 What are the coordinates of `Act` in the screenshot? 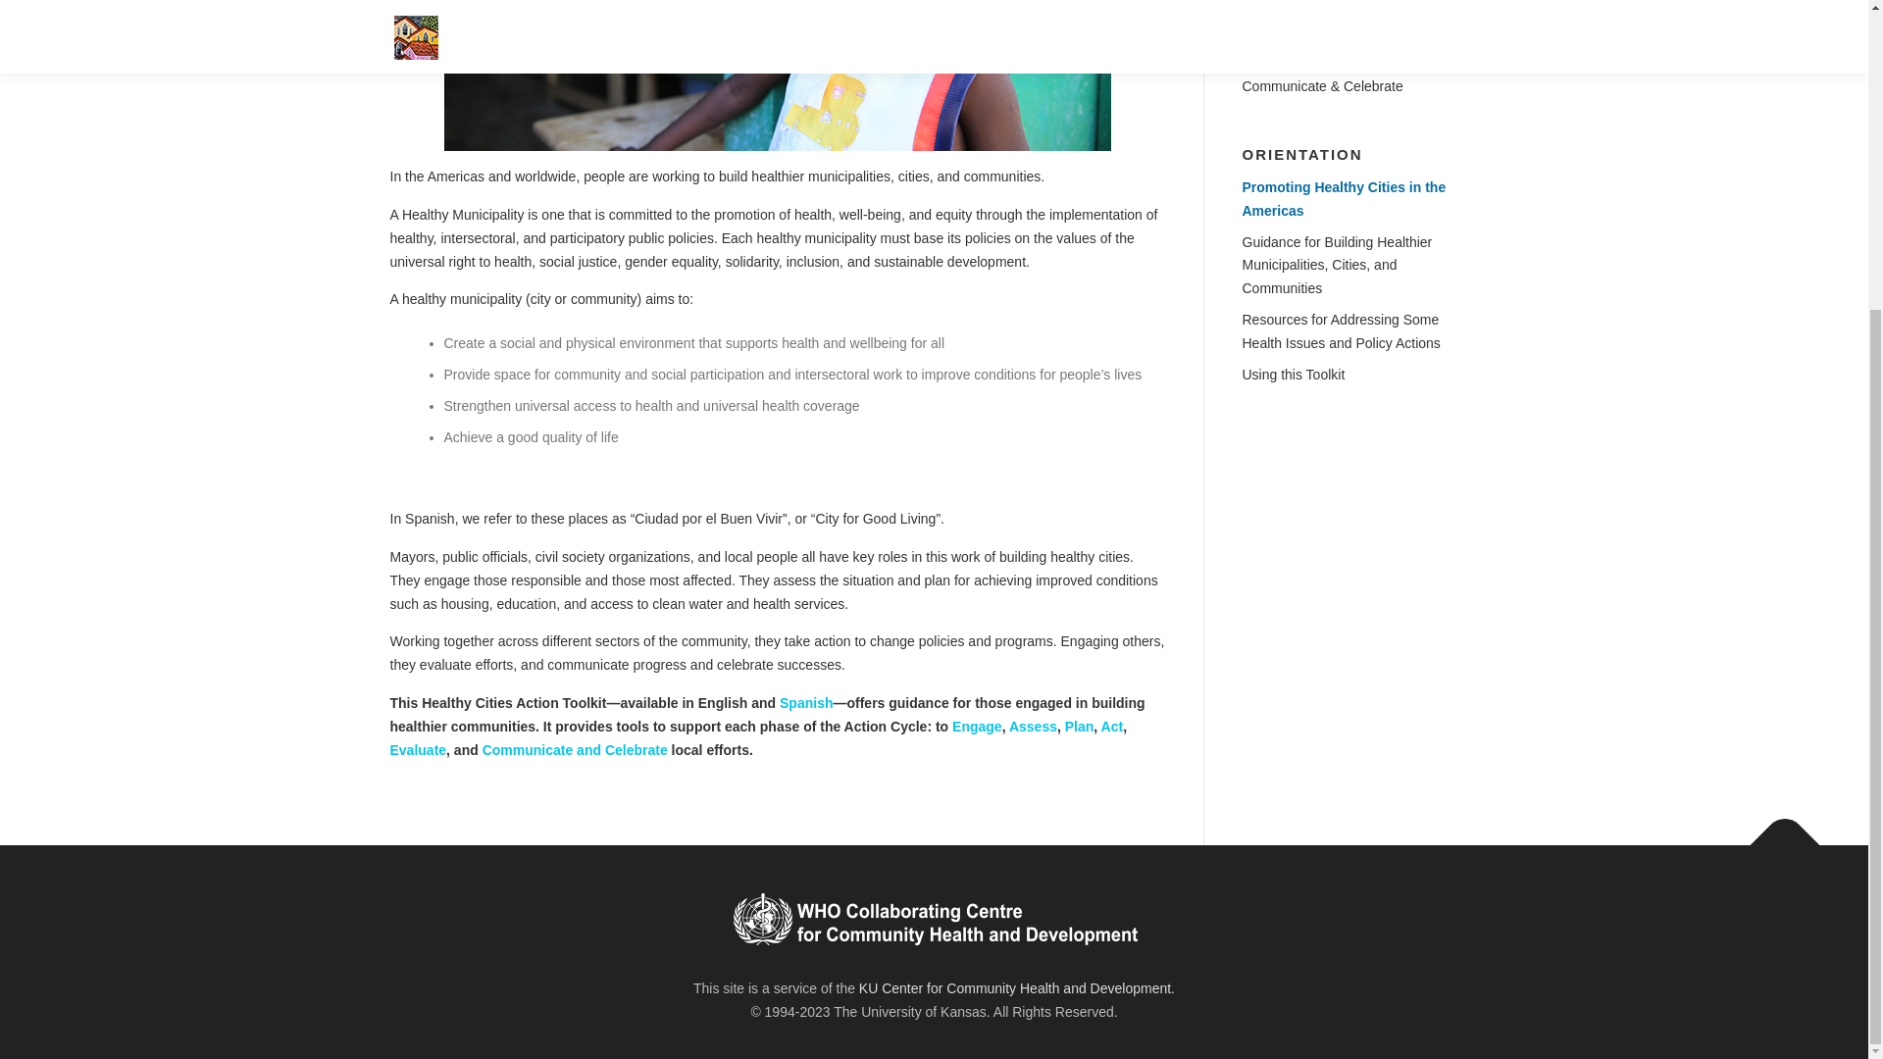 It's located at (1112, 727).